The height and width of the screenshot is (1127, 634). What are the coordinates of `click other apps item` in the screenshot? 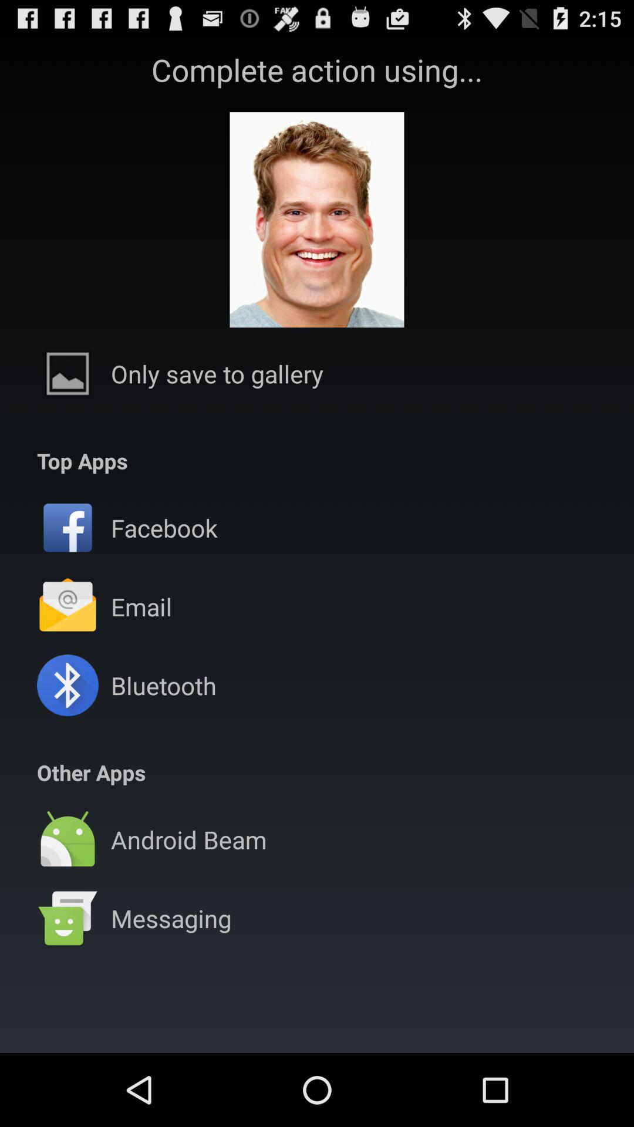 It's located at (92, 772).